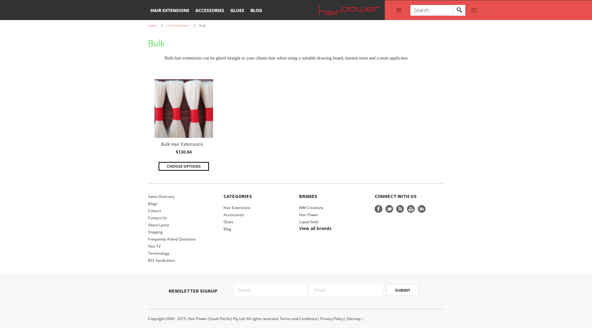 The height and width of the screenshot is (333, 592). I want to click on Colours, so click(183, 211).